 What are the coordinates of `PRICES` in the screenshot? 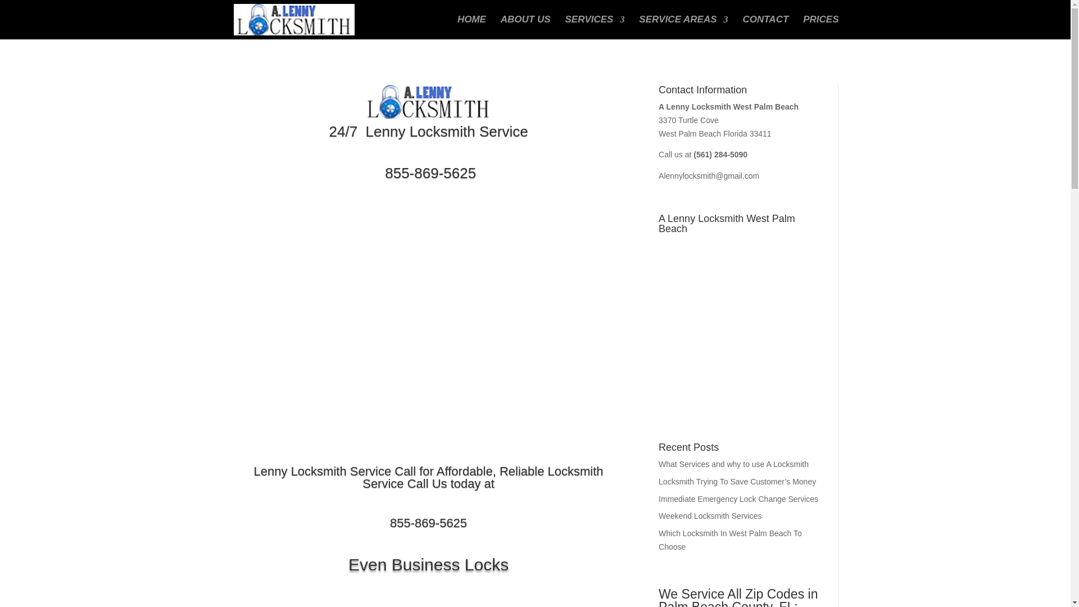 It's located at (820, 28).